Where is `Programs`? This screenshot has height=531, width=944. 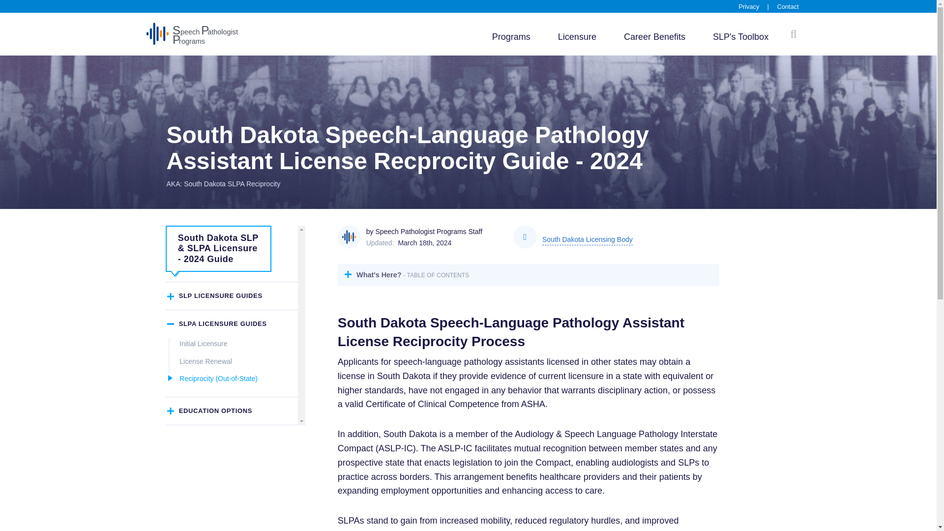
Programs is located at coordinates (511, 37).